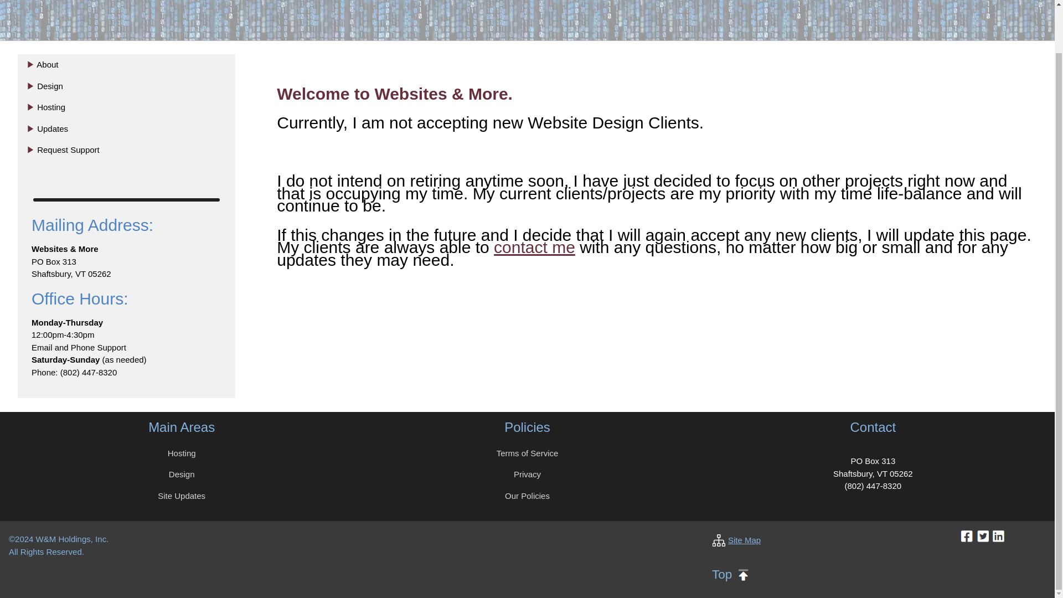  I want to click on contact me, so click(534, 247).